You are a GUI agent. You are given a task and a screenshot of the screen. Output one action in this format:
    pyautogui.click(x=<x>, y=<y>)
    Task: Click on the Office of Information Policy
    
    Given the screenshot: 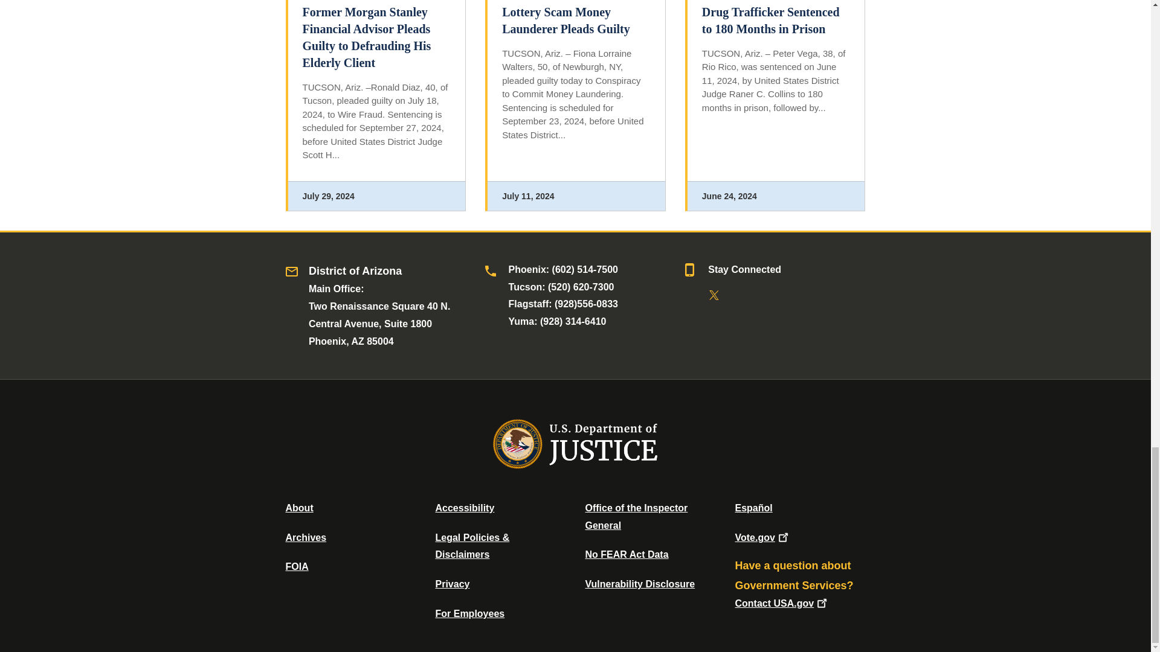 What is the action you would take?
    pyautogui.click(x=297, y=566)
    